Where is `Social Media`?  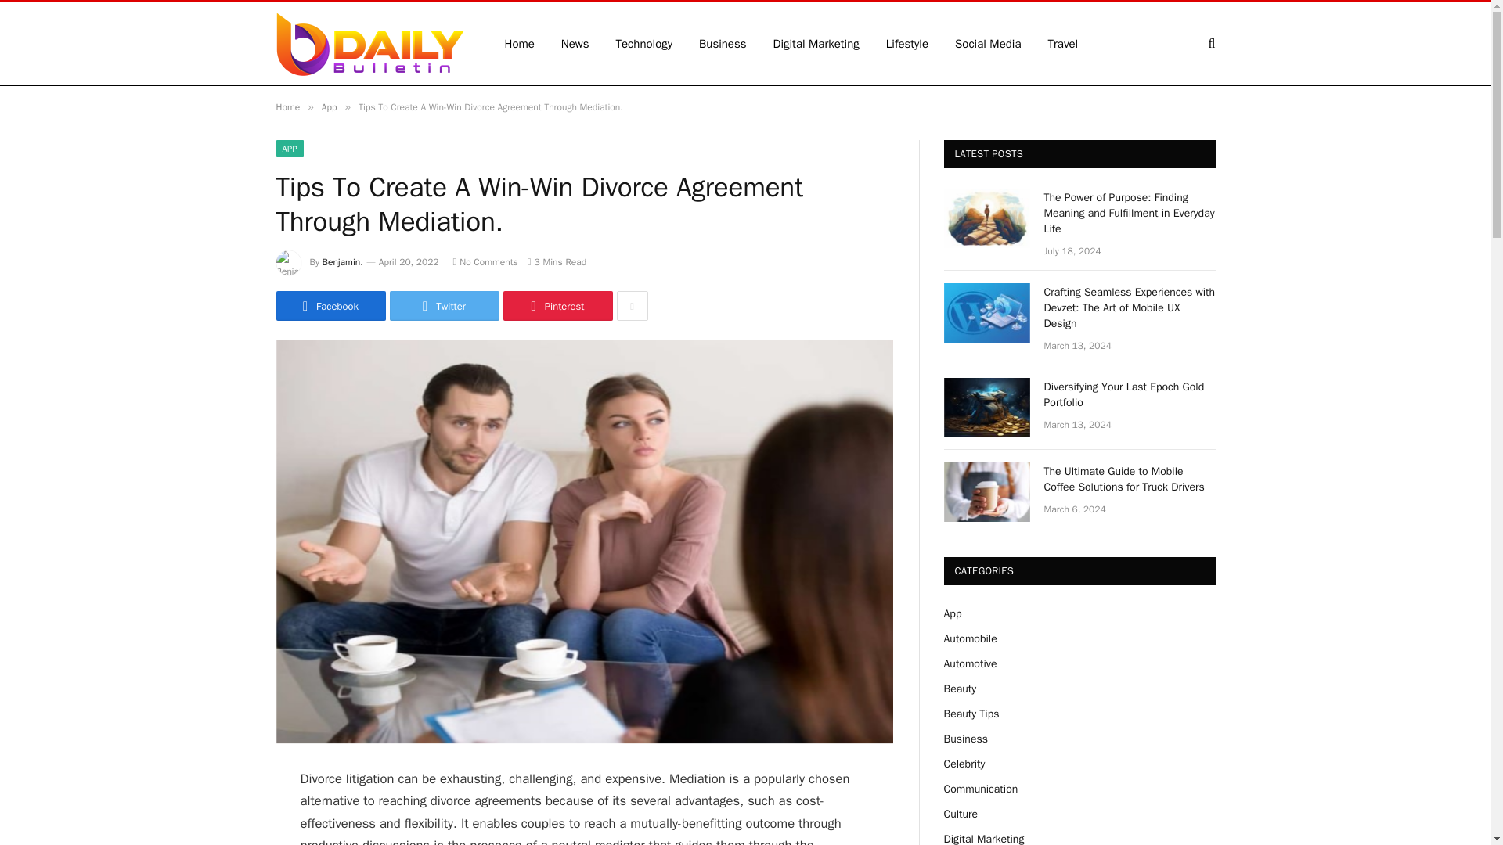
Social Media is located at coordinates (988, 44).